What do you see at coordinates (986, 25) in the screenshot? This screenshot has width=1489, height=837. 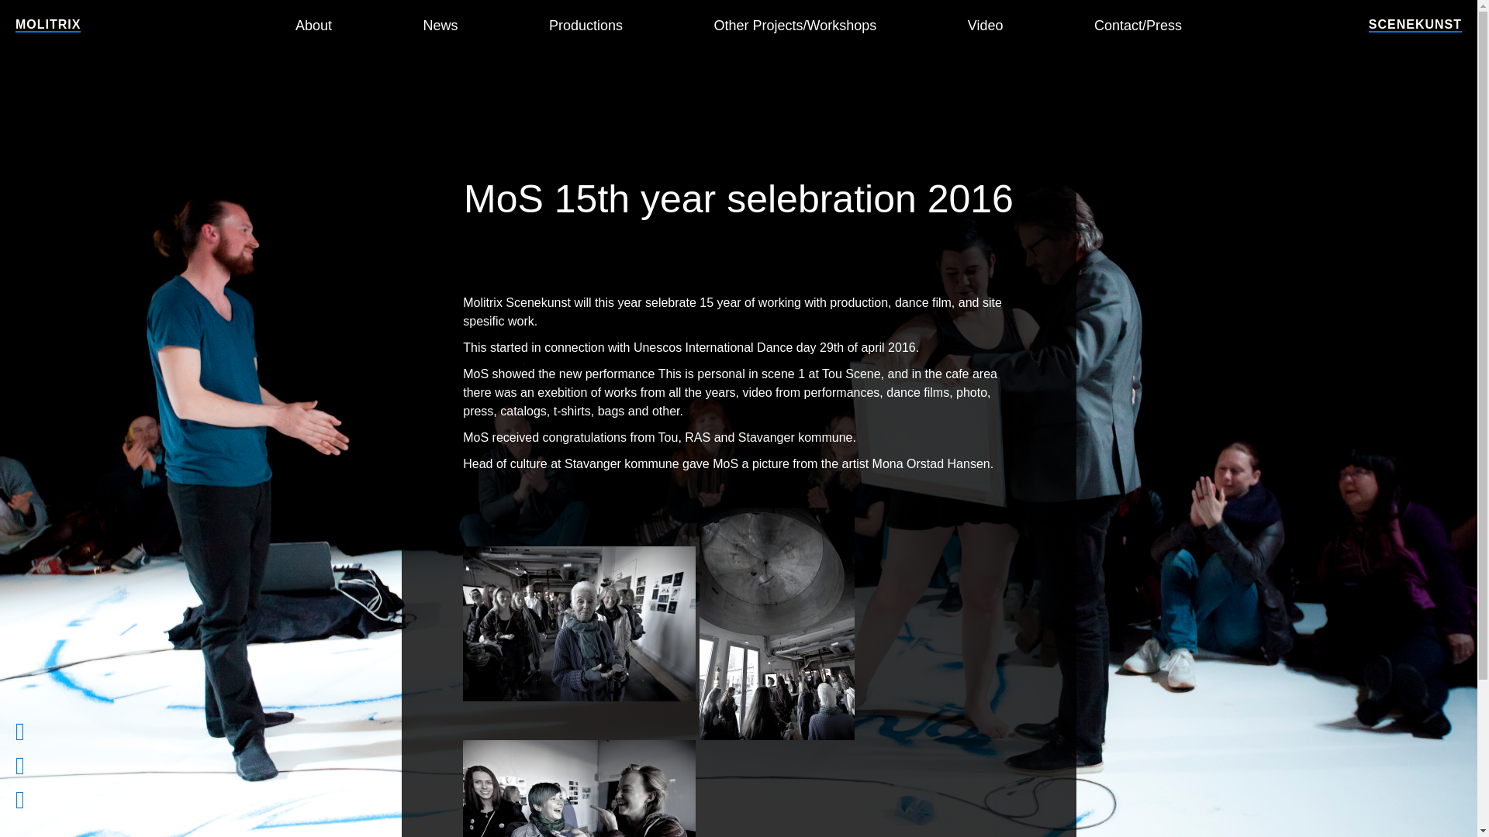 I see `Video` at bounding box center [986, 25].